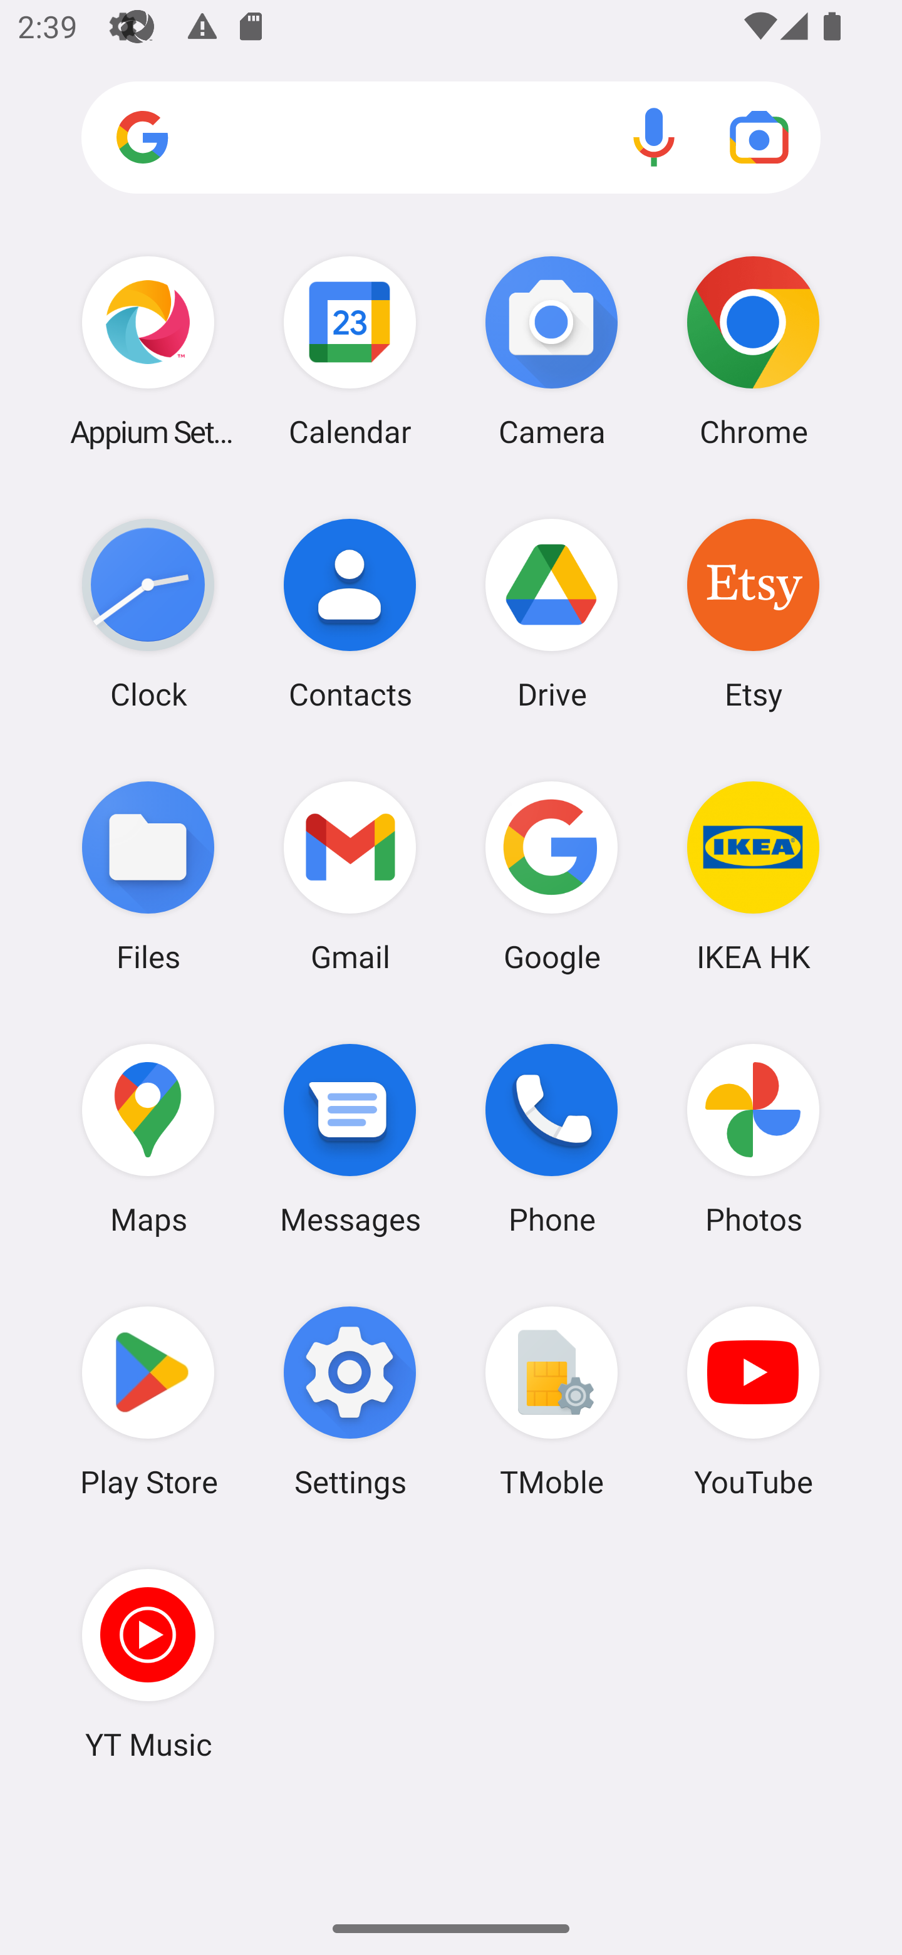 Image resolution: width=902 pixels, height=1955 pixels. What do you see at coordinates (552, 1402) in the screenshot?
I see `TMoble` at bounding box center [552, 1402].